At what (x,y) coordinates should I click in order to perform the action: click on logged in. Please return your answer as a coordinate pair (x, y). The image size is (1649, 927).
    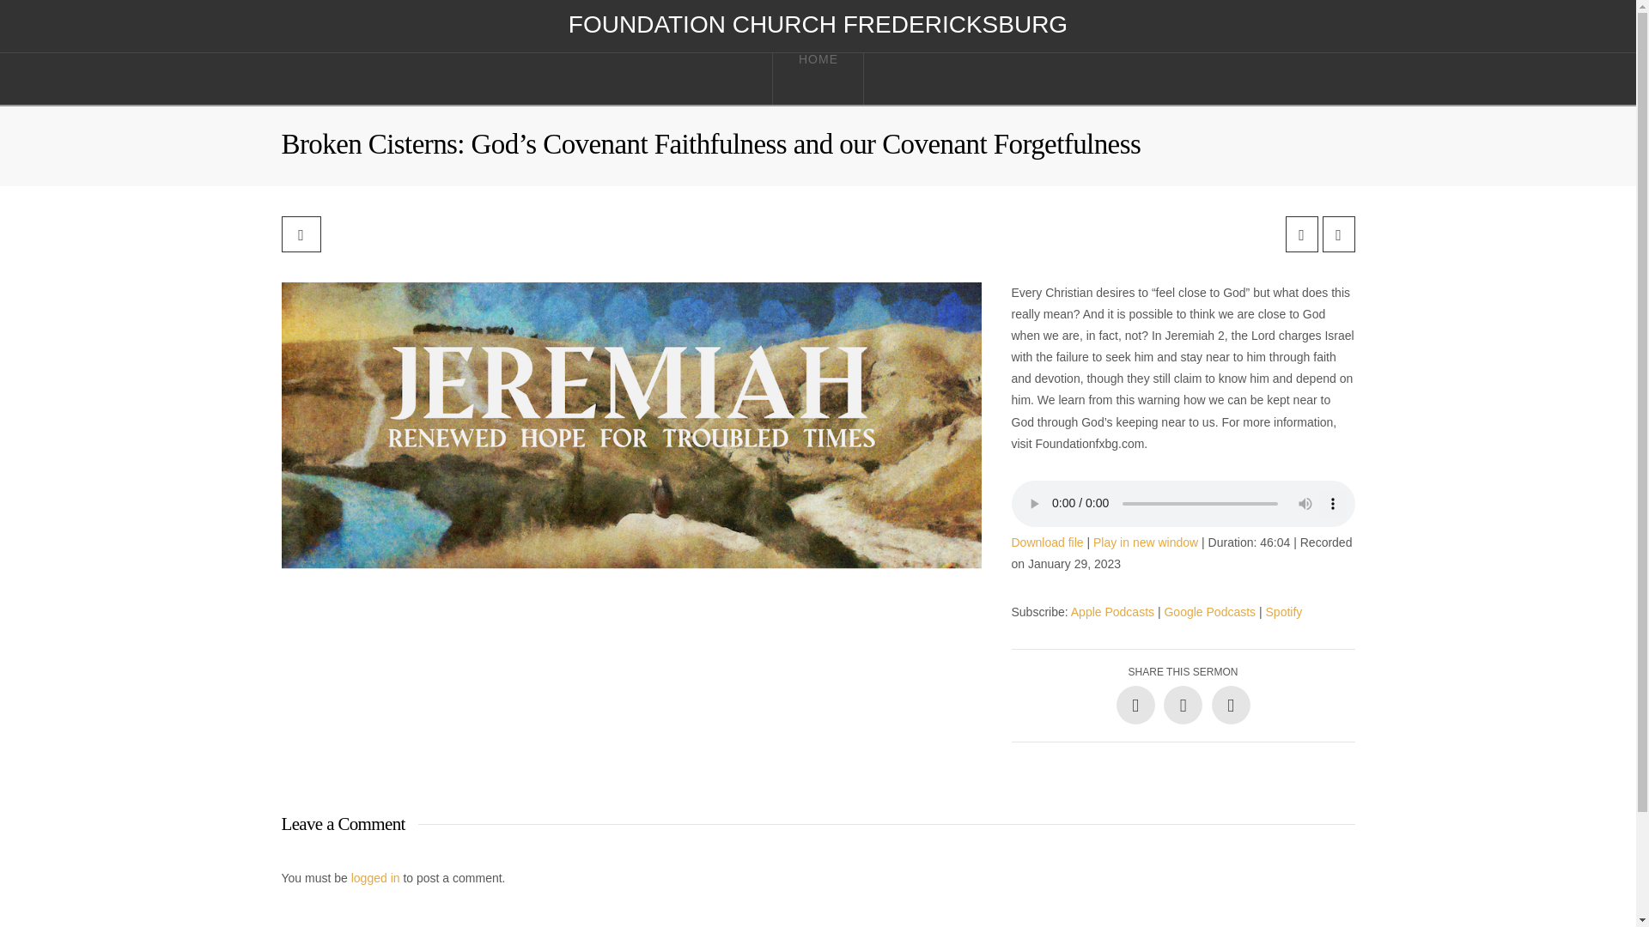
    Looking at the image, I should click on (375, 878).